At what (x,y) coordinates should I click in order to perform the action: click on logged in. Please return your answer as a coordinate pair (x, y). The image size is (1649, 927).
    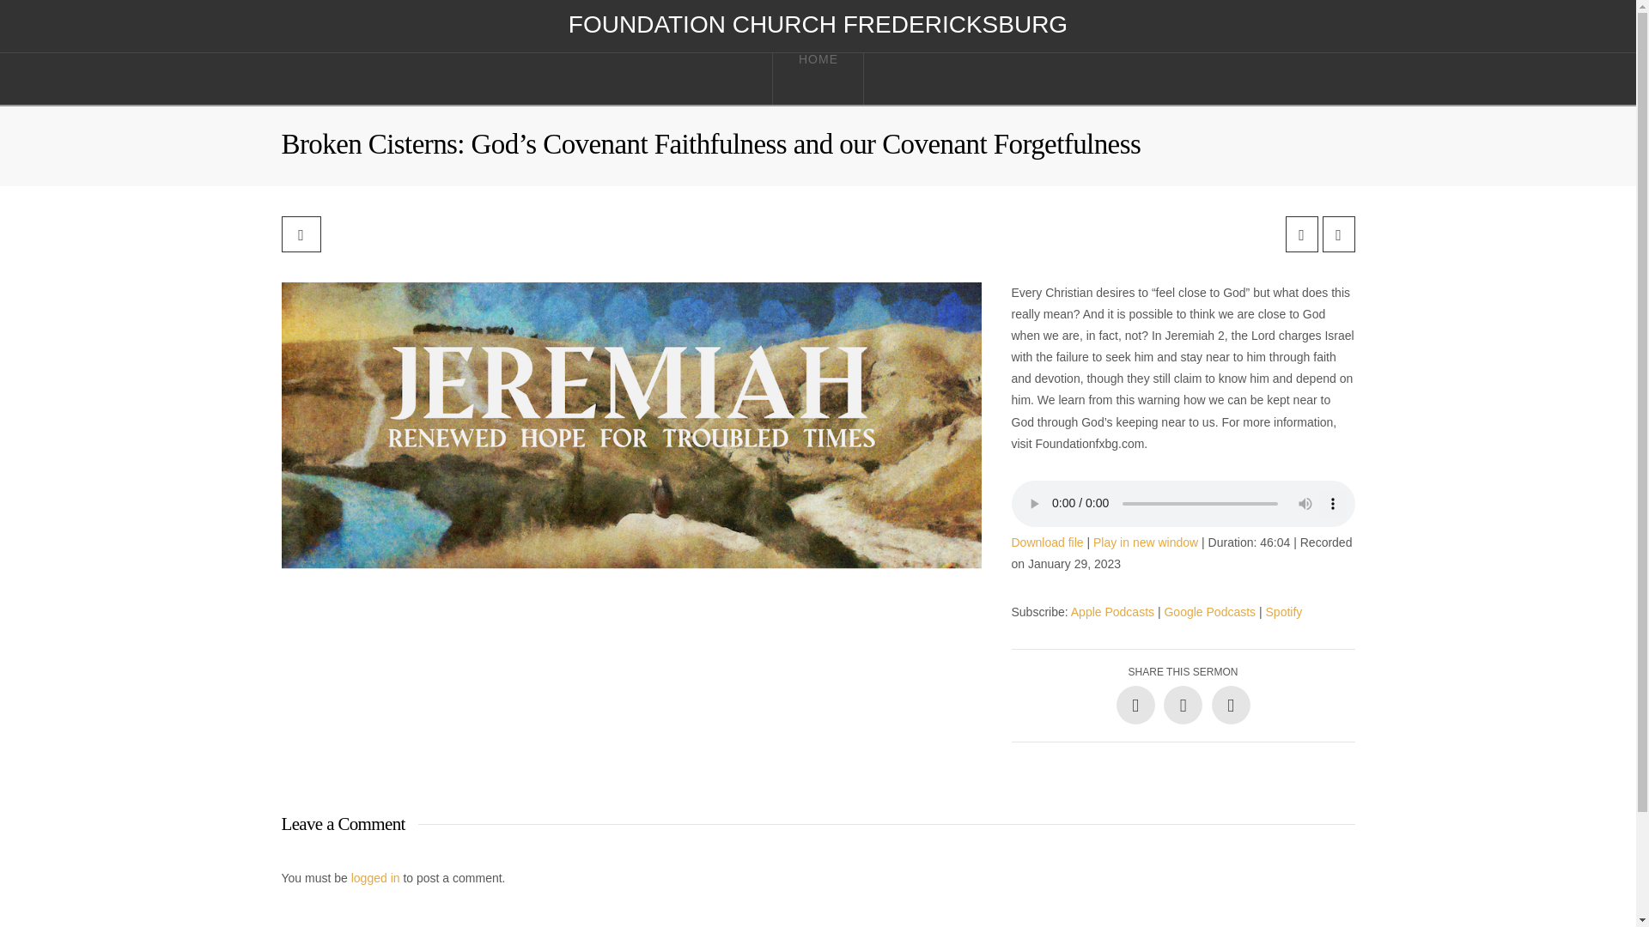
    Looking at the image, I should click on (375, 878).